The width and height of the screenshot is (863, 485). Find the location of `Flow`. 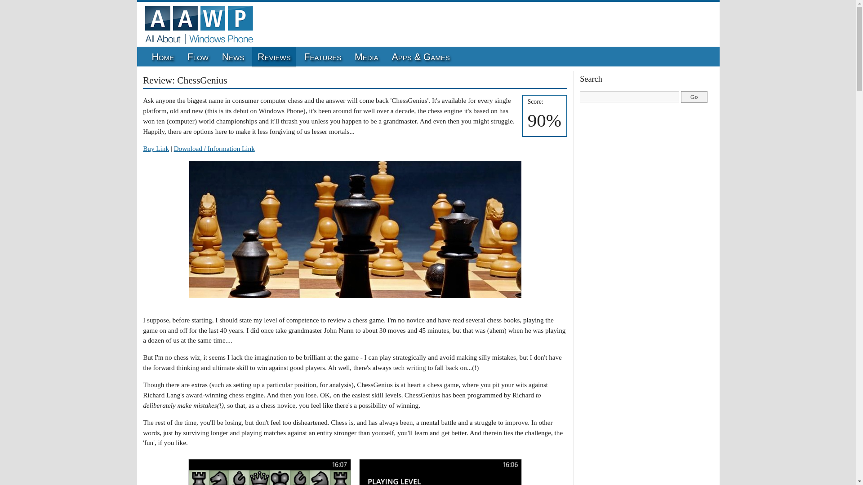

Flow is located at coordinates (198, 57).